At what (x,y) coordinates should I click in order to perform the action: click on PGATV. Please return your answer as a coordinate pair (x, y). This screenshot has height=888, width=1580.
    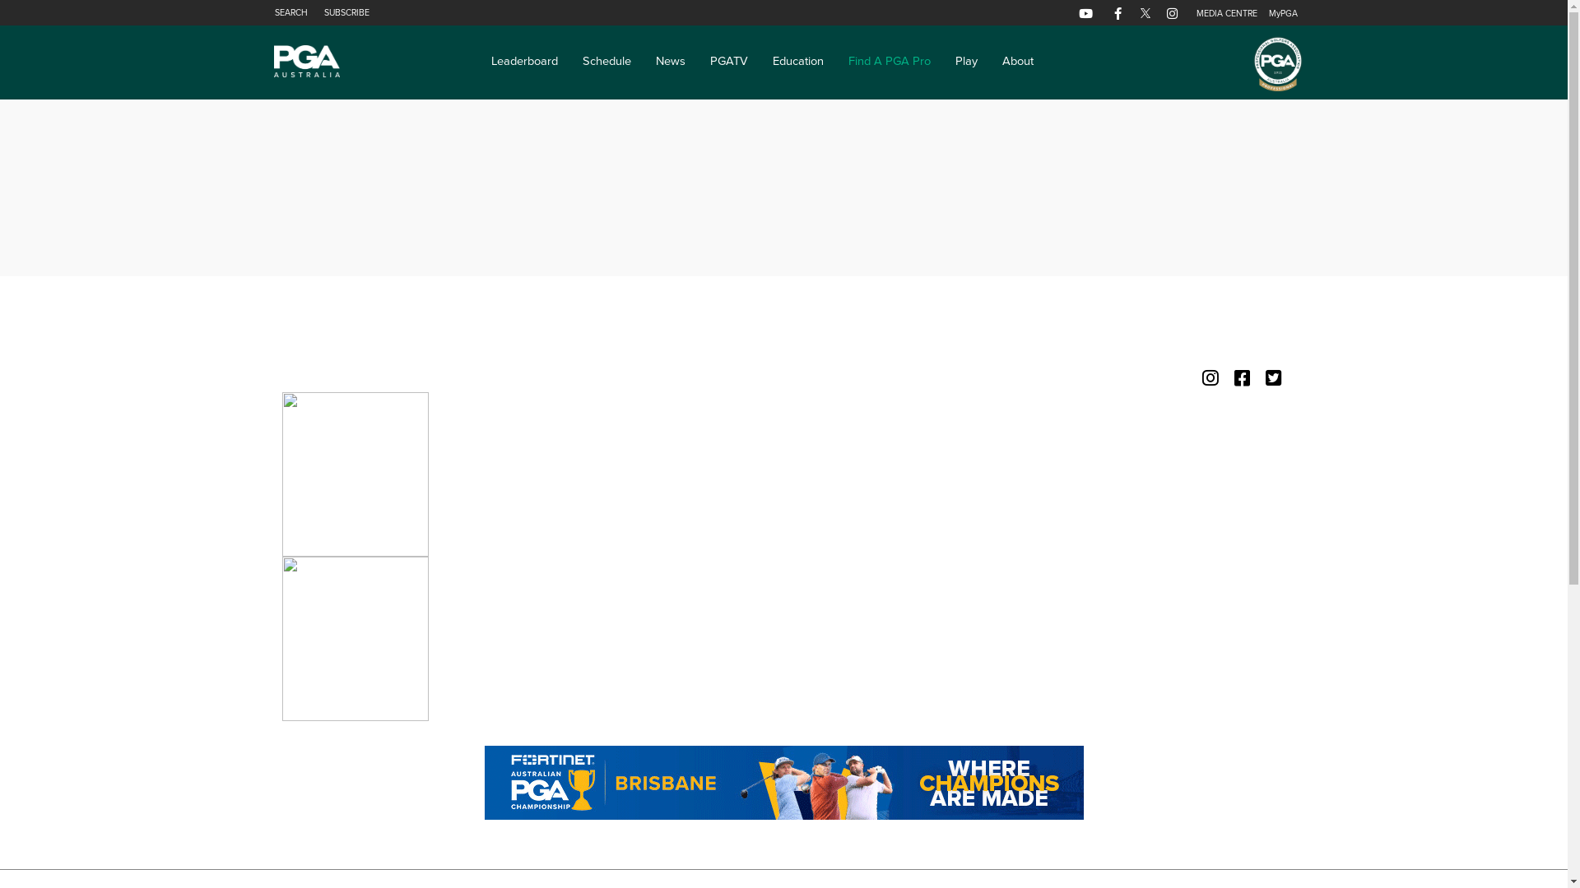
    Looking at the image, I should click on (729, 61).